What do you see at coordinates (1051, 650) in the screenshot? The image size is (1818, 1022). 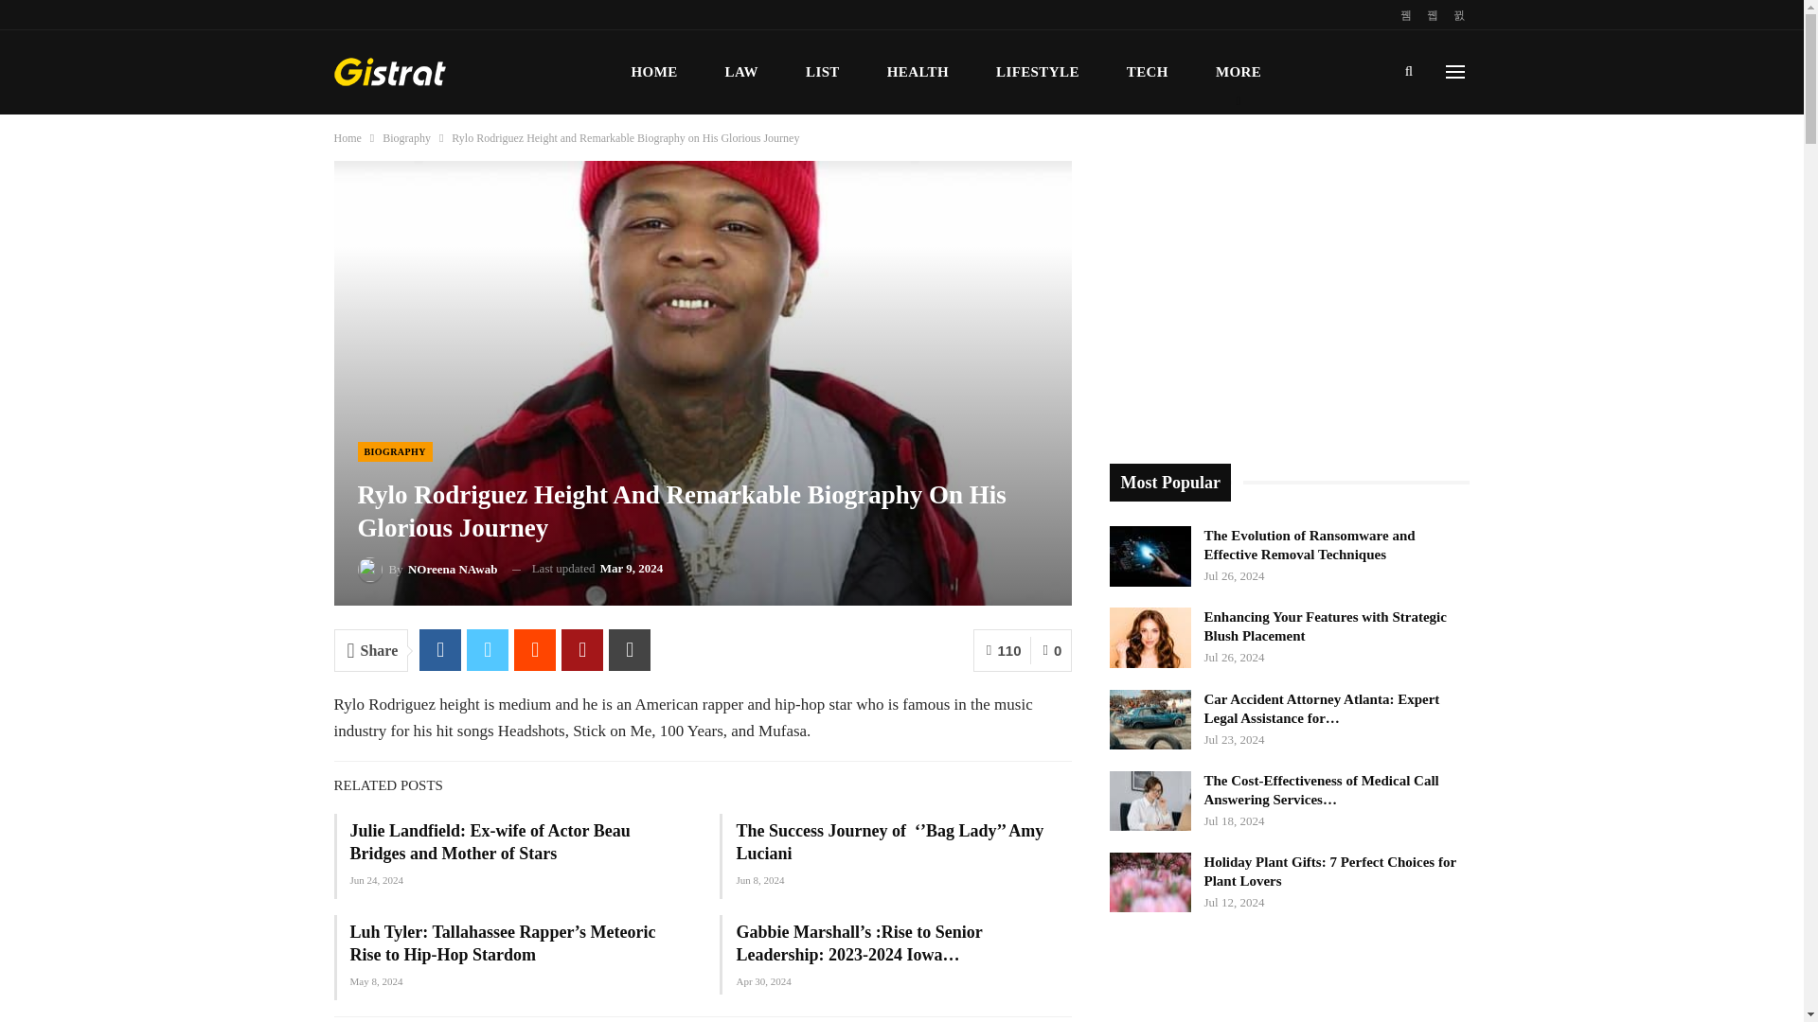 I see `0` at bounding box center [1051, 650].